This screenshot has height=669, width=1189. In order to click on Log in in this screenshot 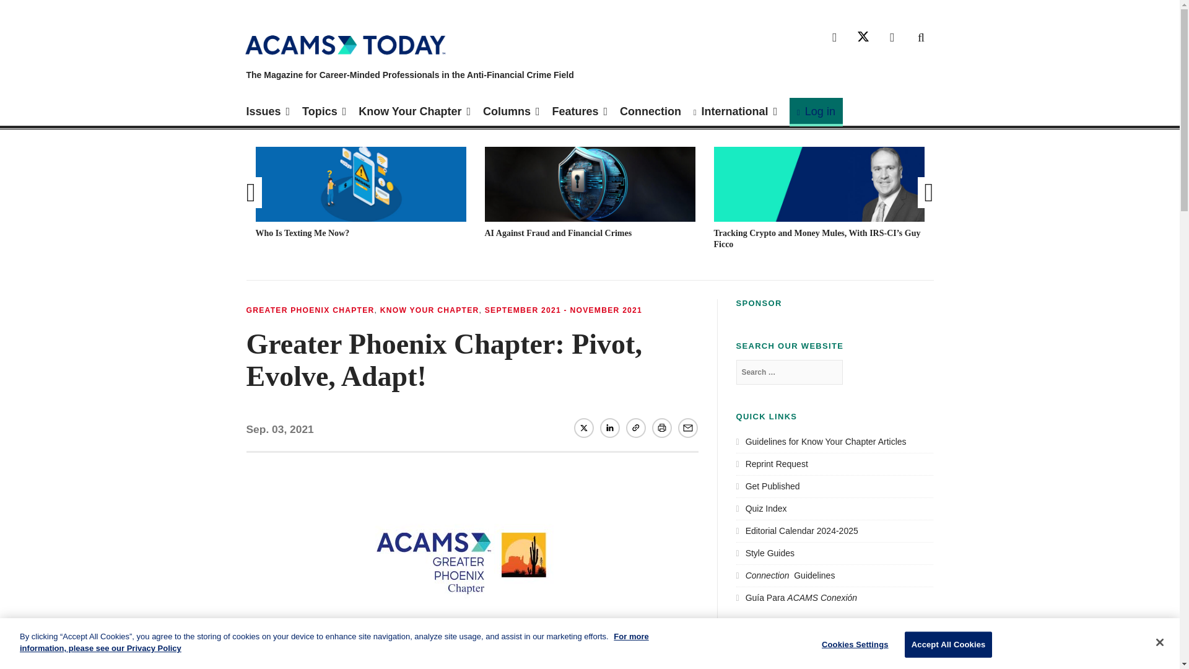, I will do `click(816, 111)`.